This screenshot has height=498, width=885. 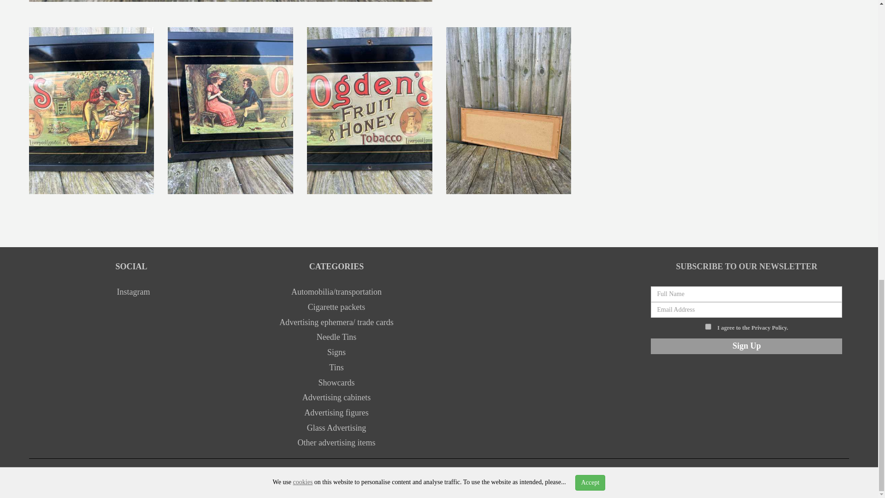 I want to click on Privacy Policy, so click(x=769, y=328).